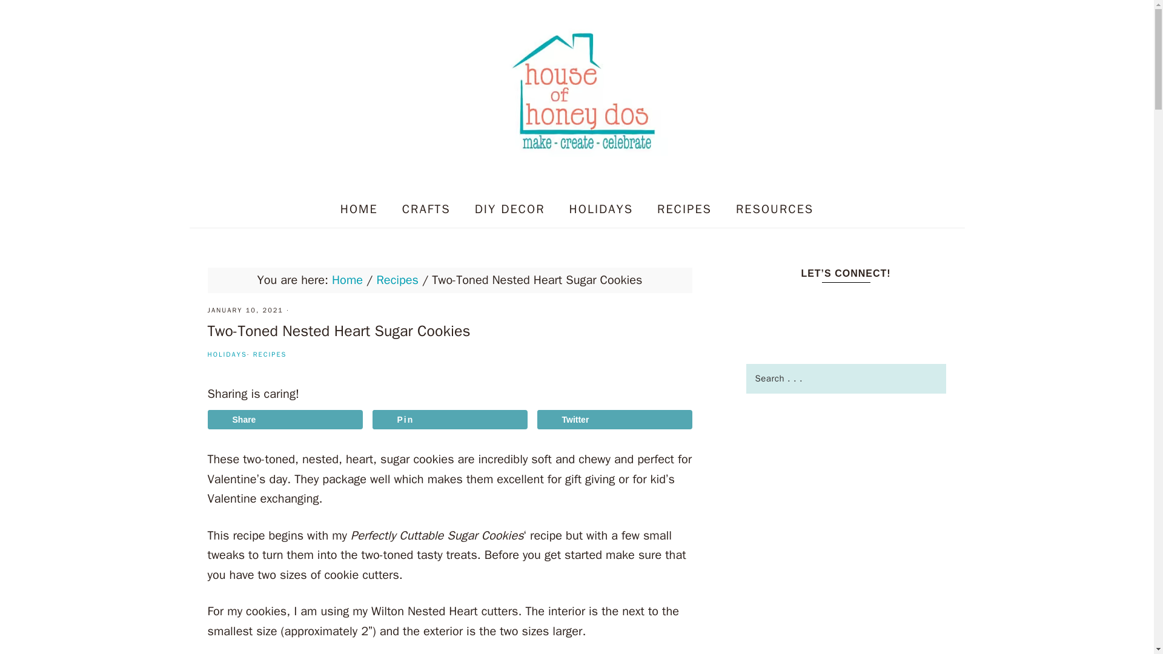 The width and height of the screenshot is (1163, 654). What do you see at coordinates (270, 354) in the screenshot?
I see `RECIPES` at bounding box center [270, 354].